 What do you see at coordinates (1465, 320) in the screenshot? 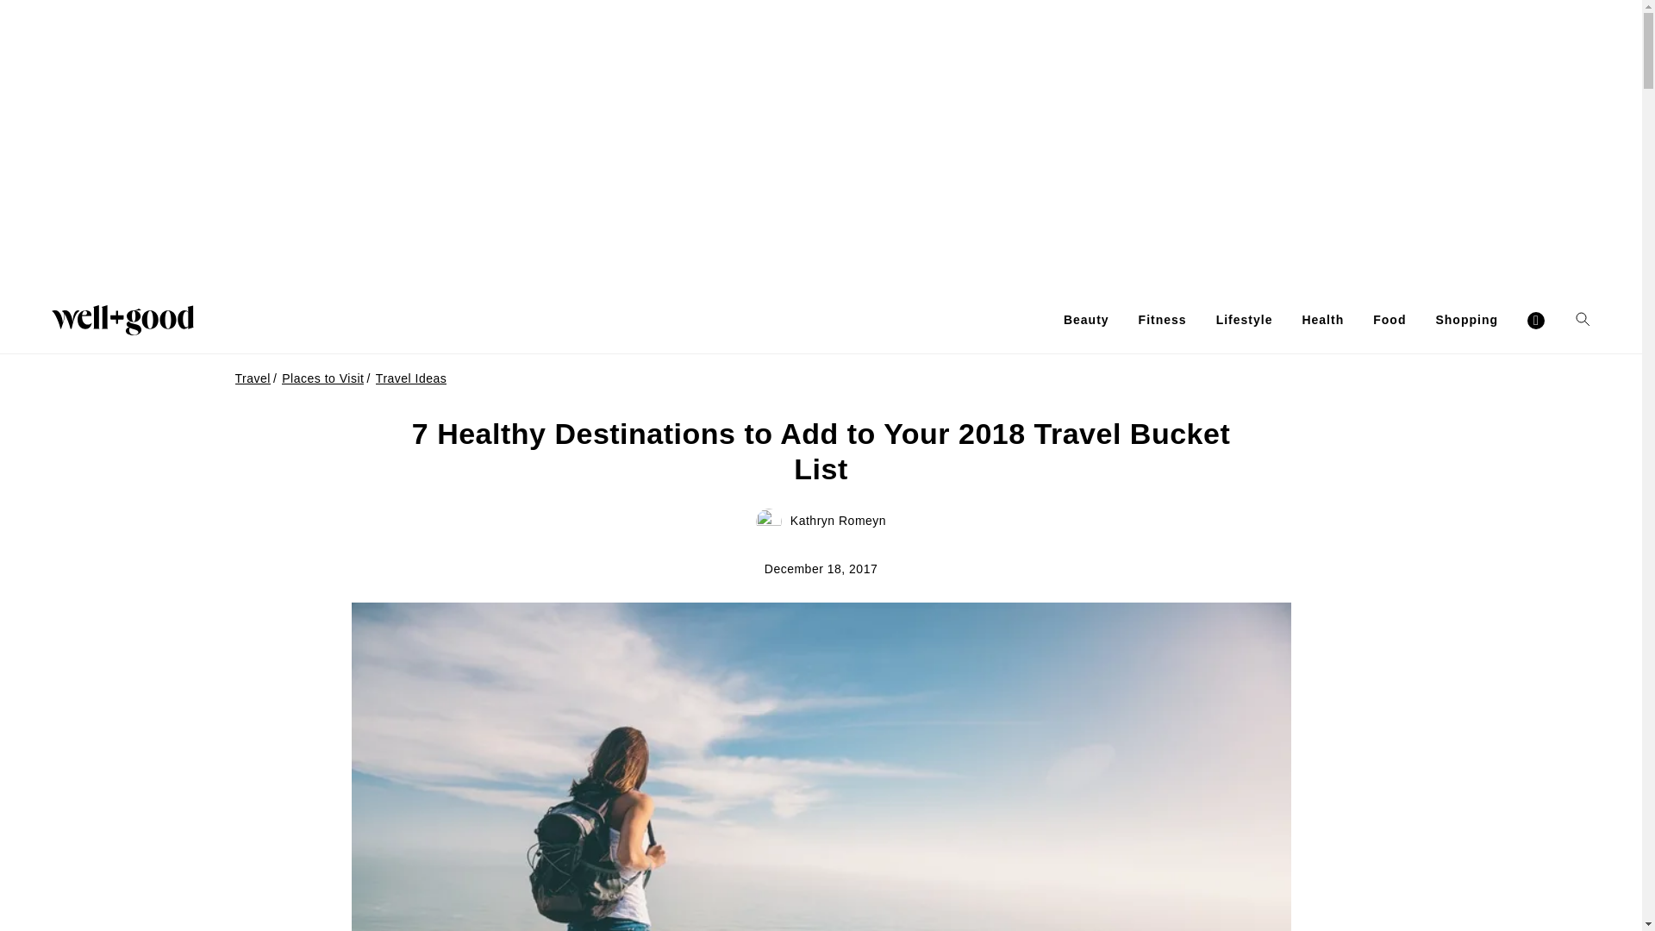
I see `Shopping` at bounding box center [1465, 320].